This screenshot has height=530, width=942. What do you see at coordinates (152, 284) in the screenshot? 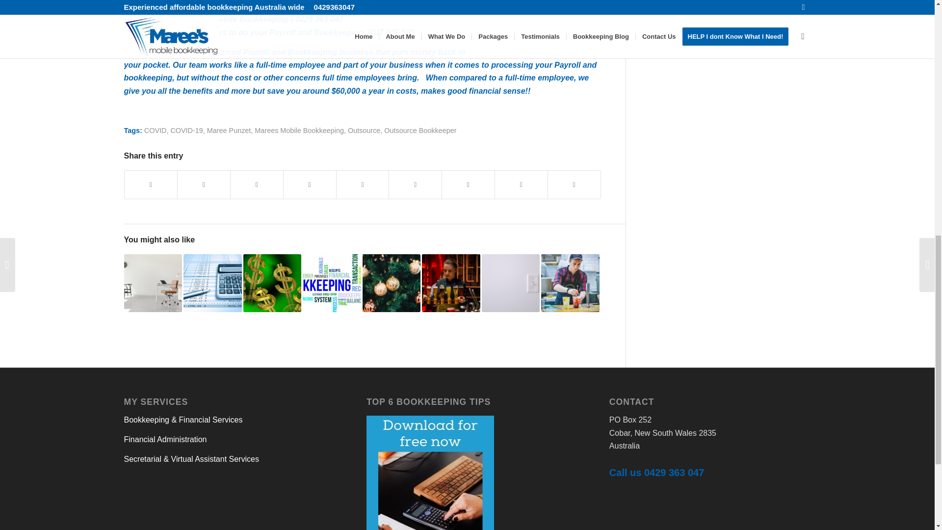
I see `Did you know the ATO can cancel your ABN?` at bounding box center [152, 284].